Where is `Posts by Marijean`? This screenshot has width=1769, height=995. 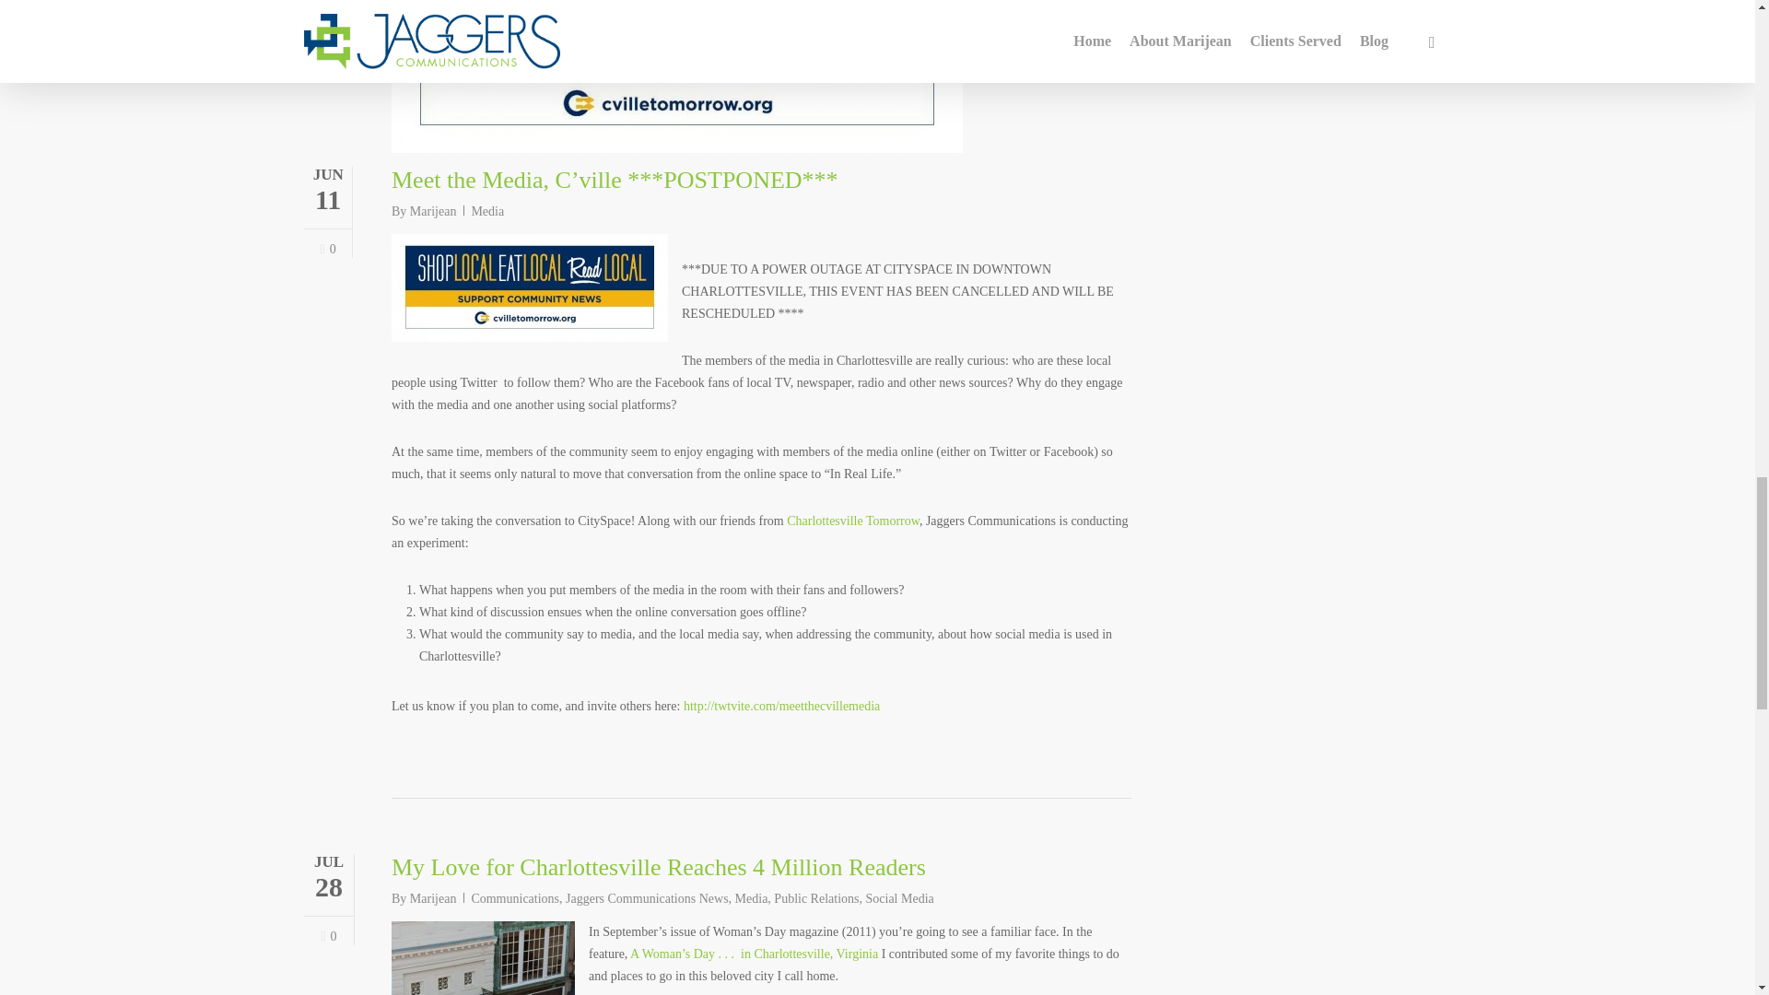
Posts by Marijean is located at coordinates (433, 211).